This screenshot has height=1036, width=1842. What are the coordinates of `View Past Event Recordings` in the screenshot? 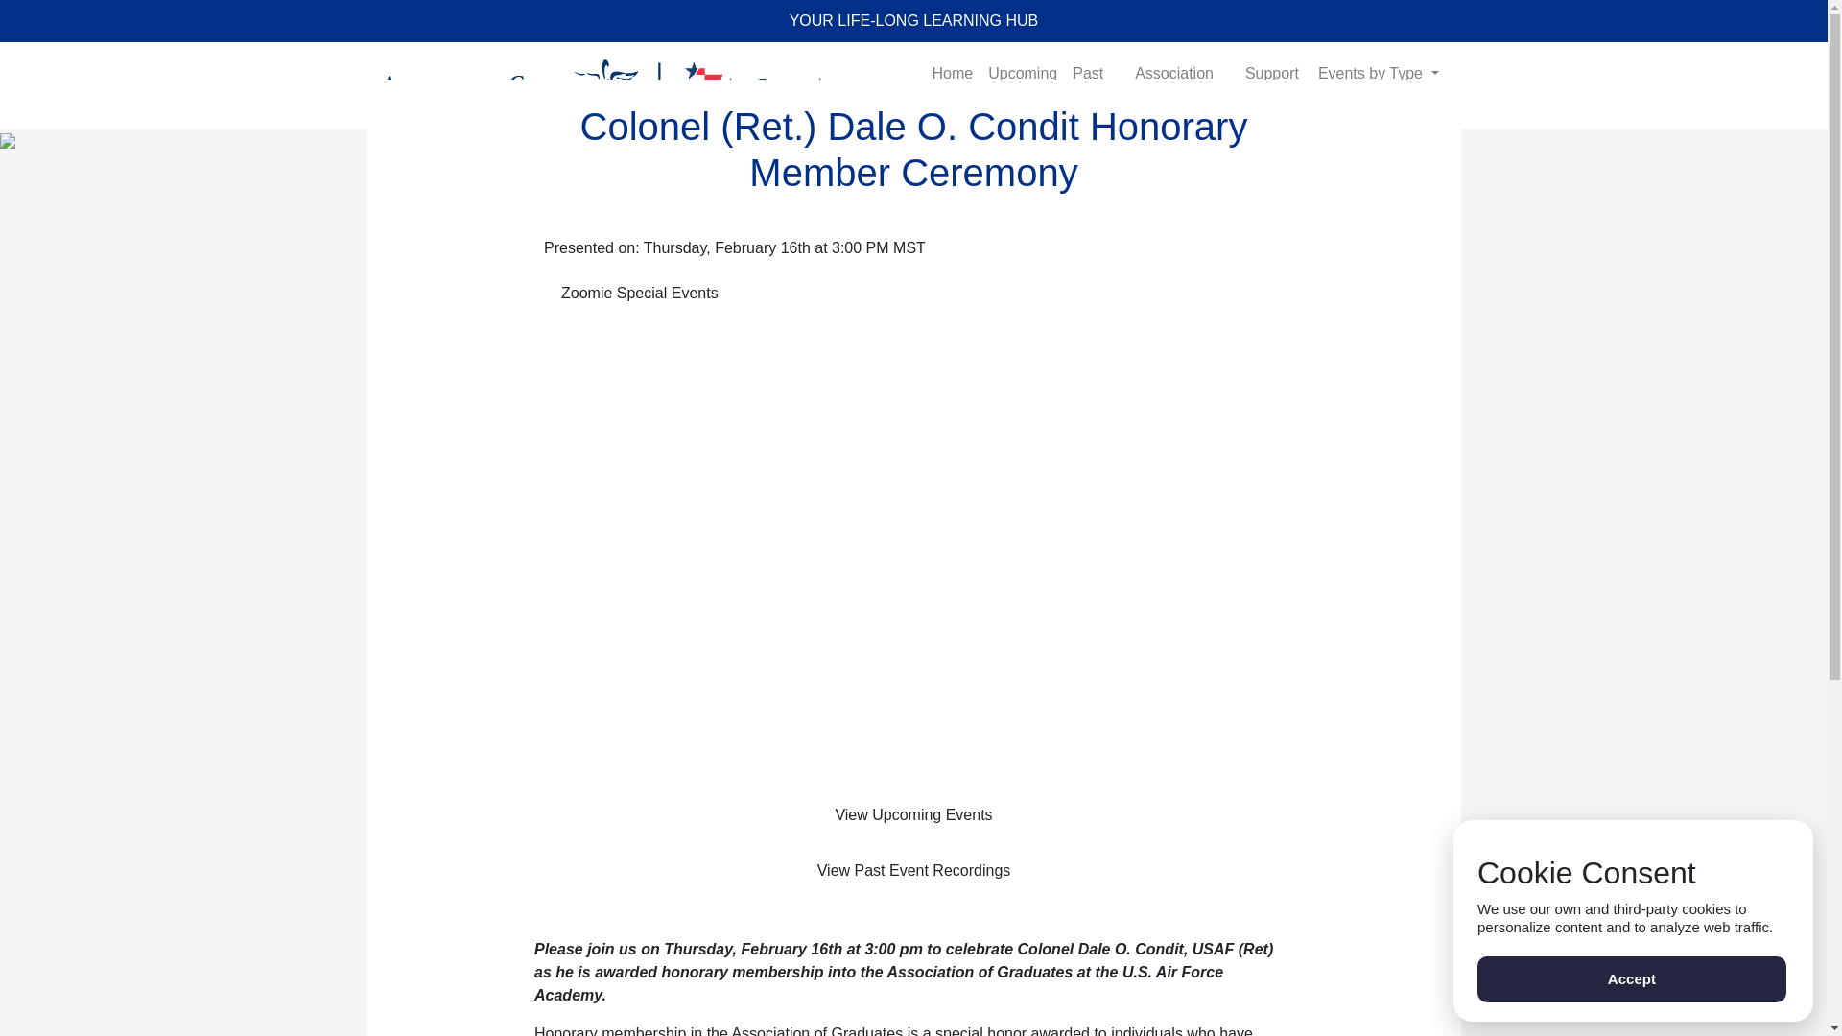 It's located at (914, 870).